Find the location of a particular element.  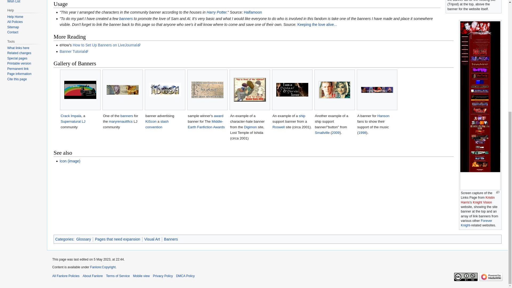

Harry Potter is located at coordinates (217, 12).